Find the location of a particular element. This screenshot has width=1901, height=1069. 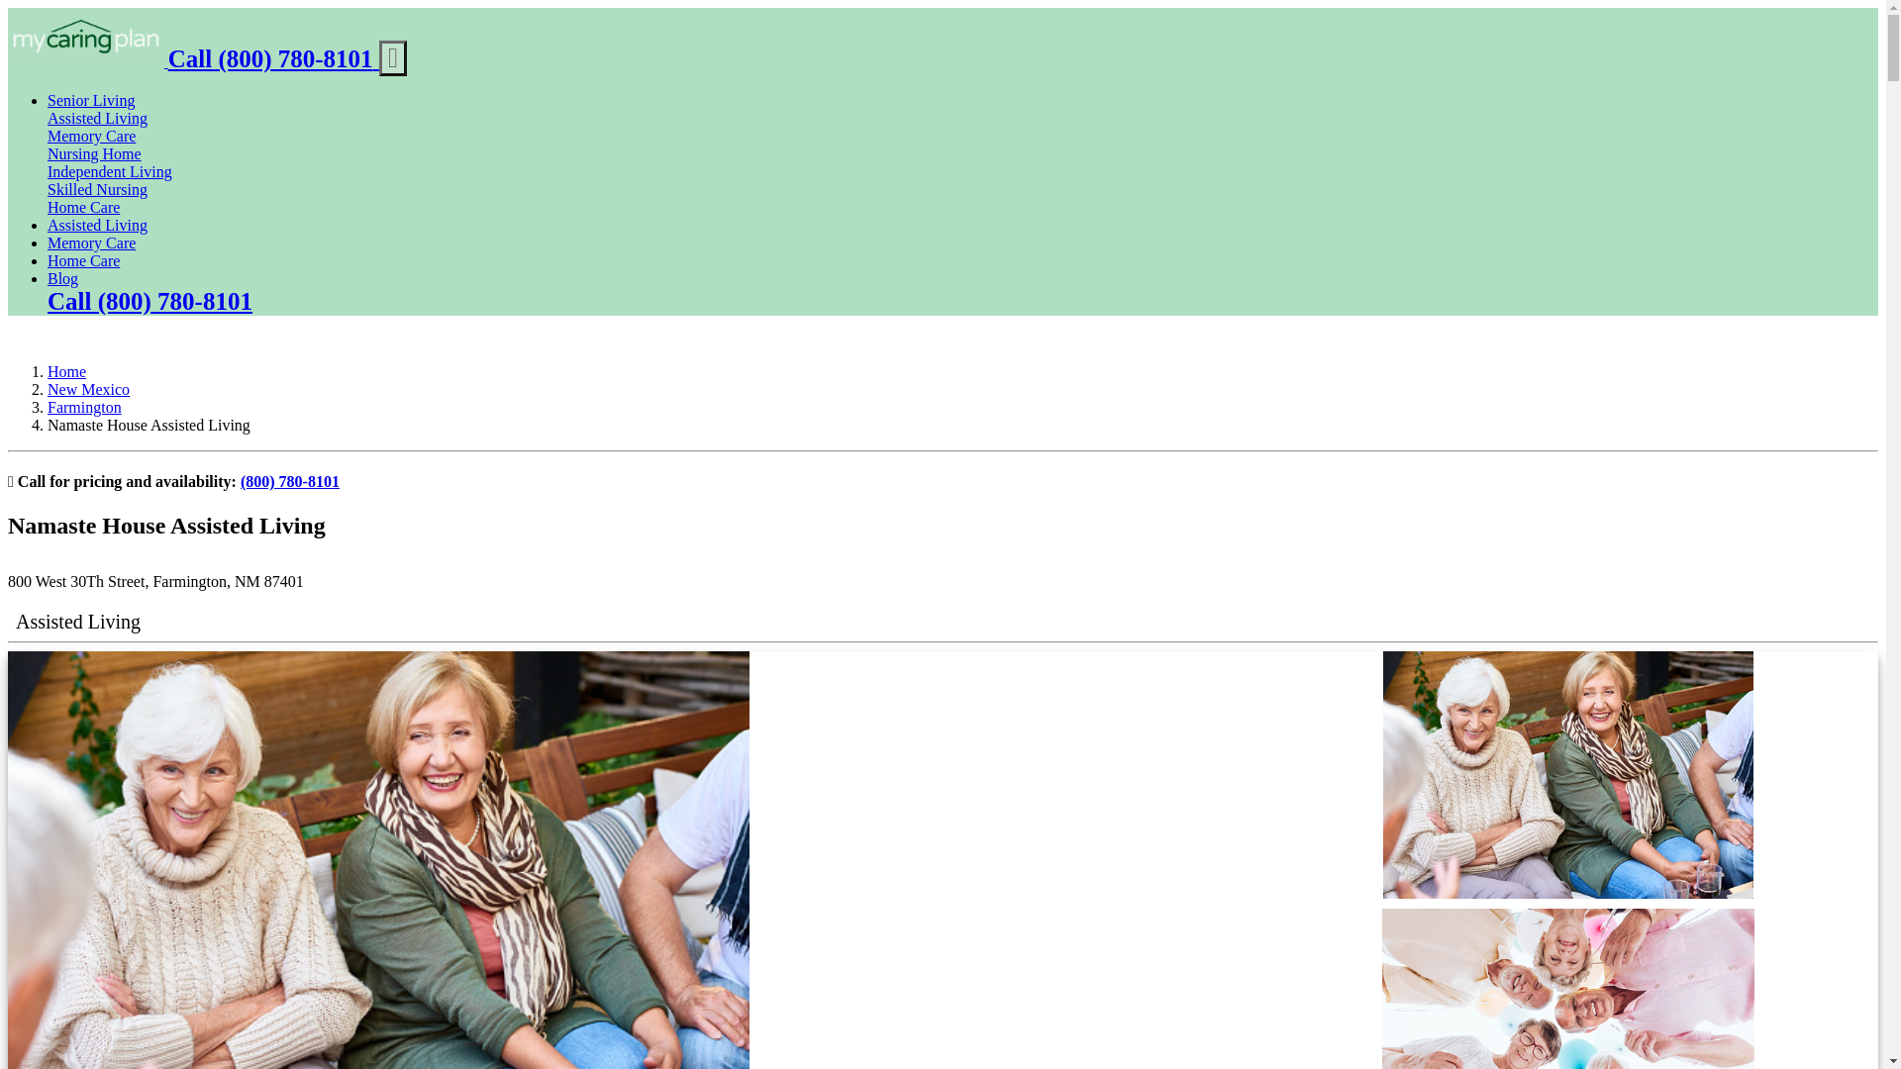

New Mexico is located at coordinates (88, 388).